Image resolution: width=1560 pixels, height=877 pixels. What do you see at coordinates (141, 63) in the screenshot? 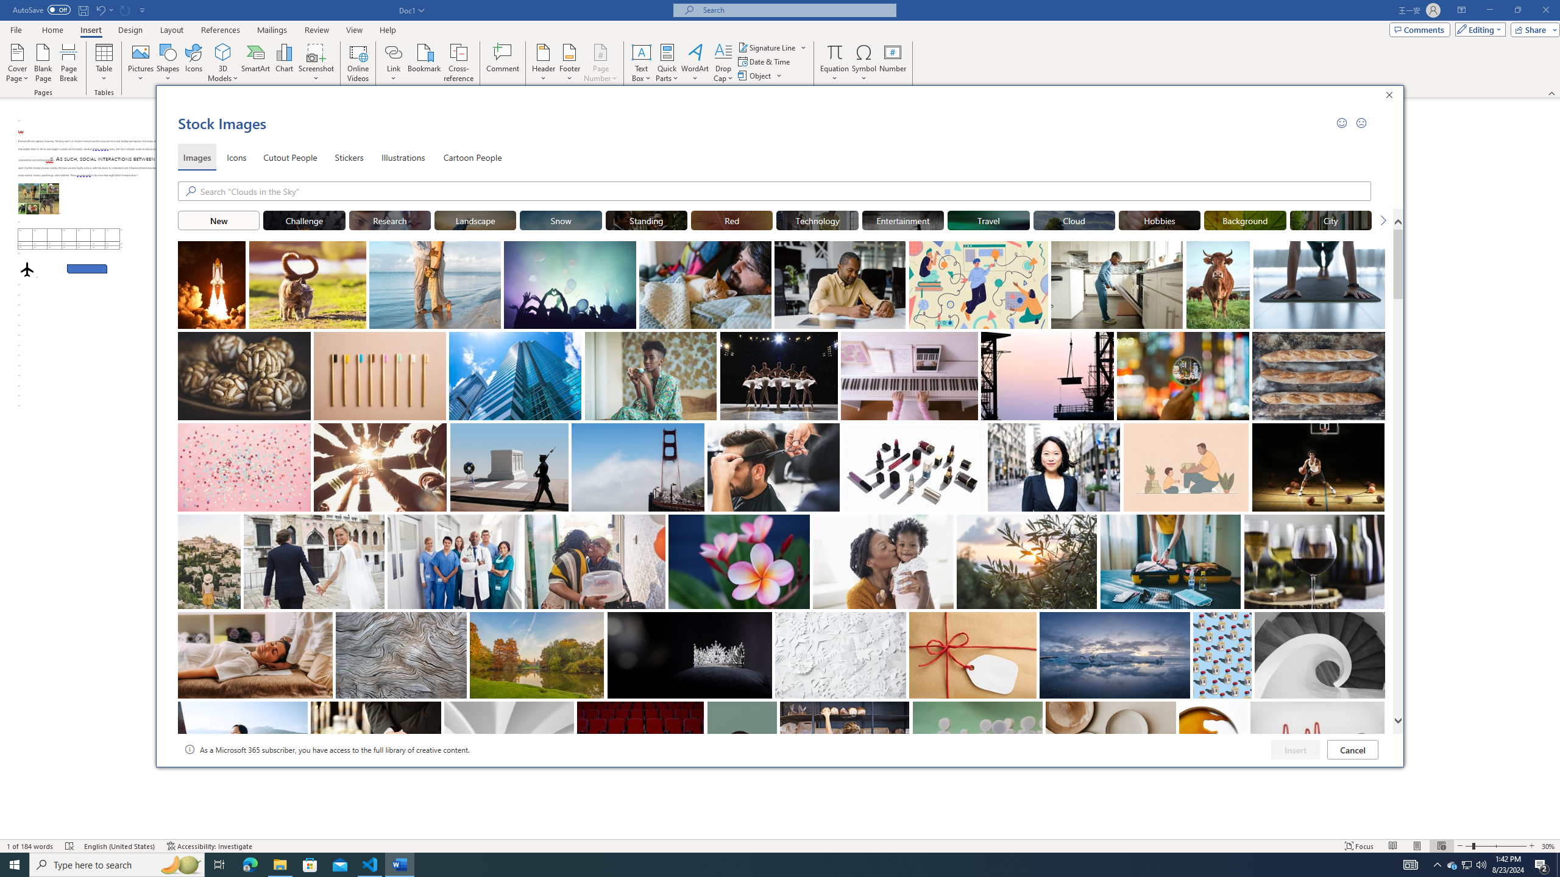
I see `Pictures` at bounding box center [141, 63].